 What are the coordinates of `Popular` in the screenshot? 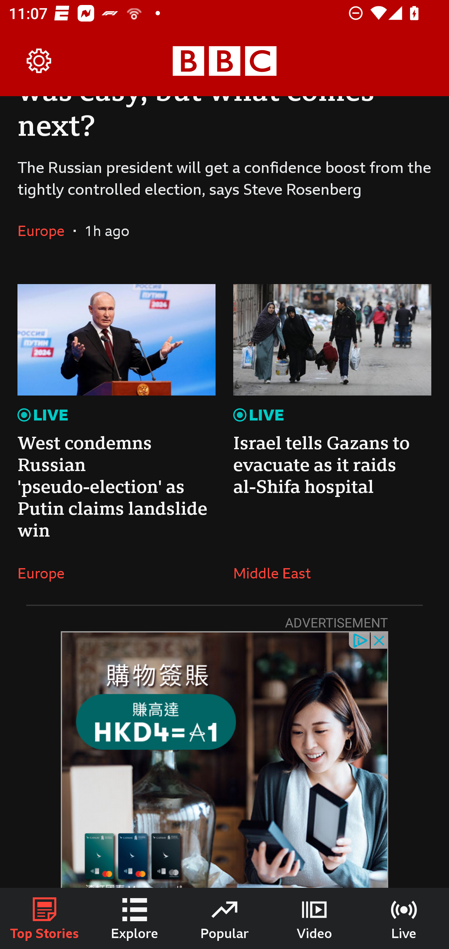 It's located at (224, 918).